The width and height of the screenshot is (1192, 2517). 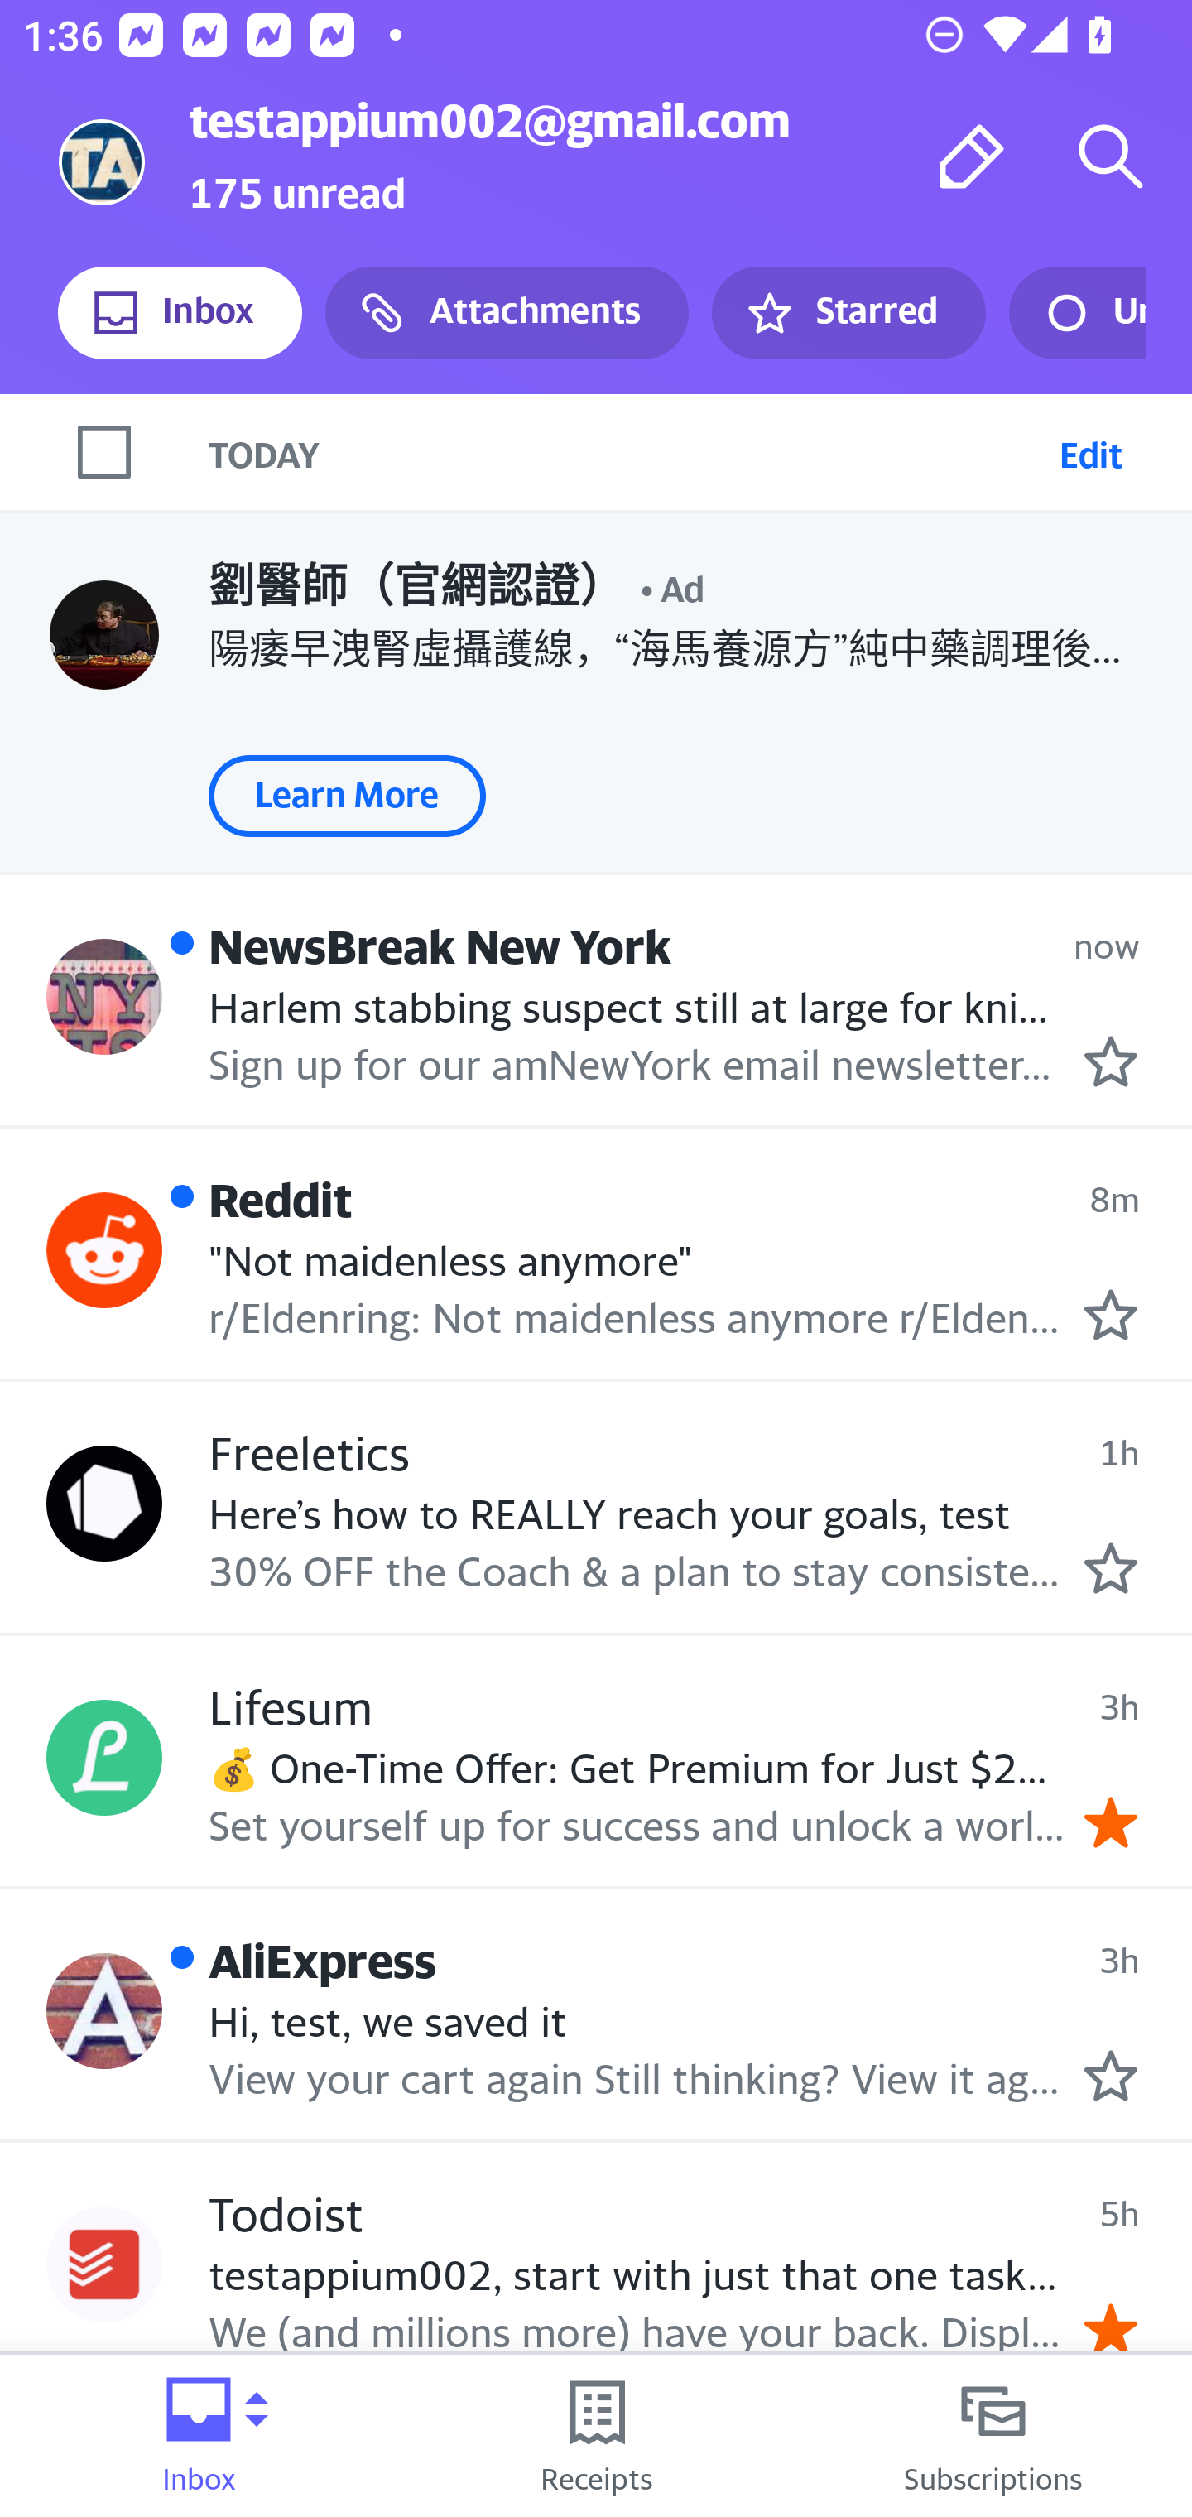 I want to click on Compose, so click(x=972, y=156).